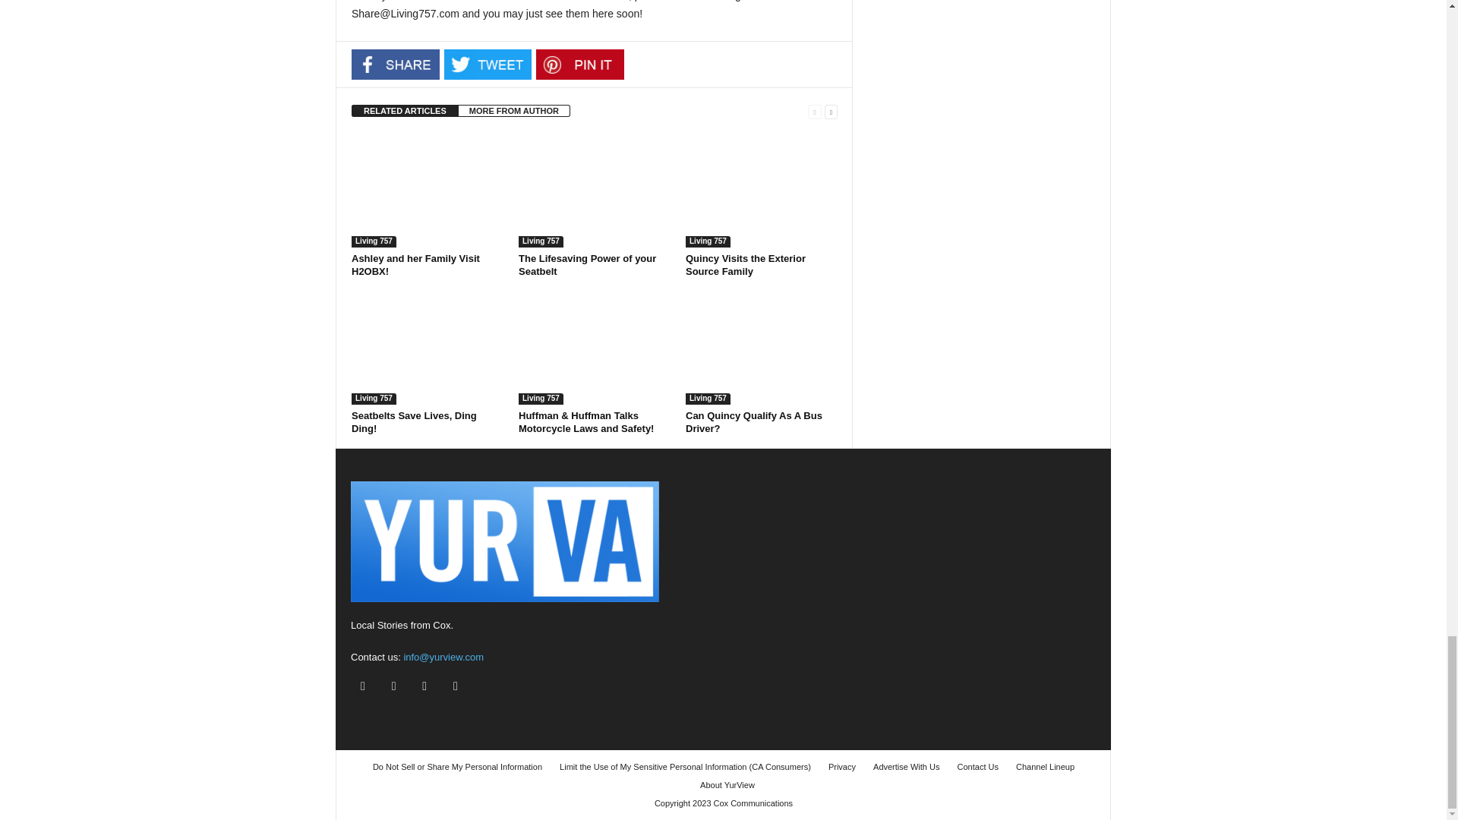  I want to click on Ashley and her Family Visit H2OBX!, so click(427, 191).